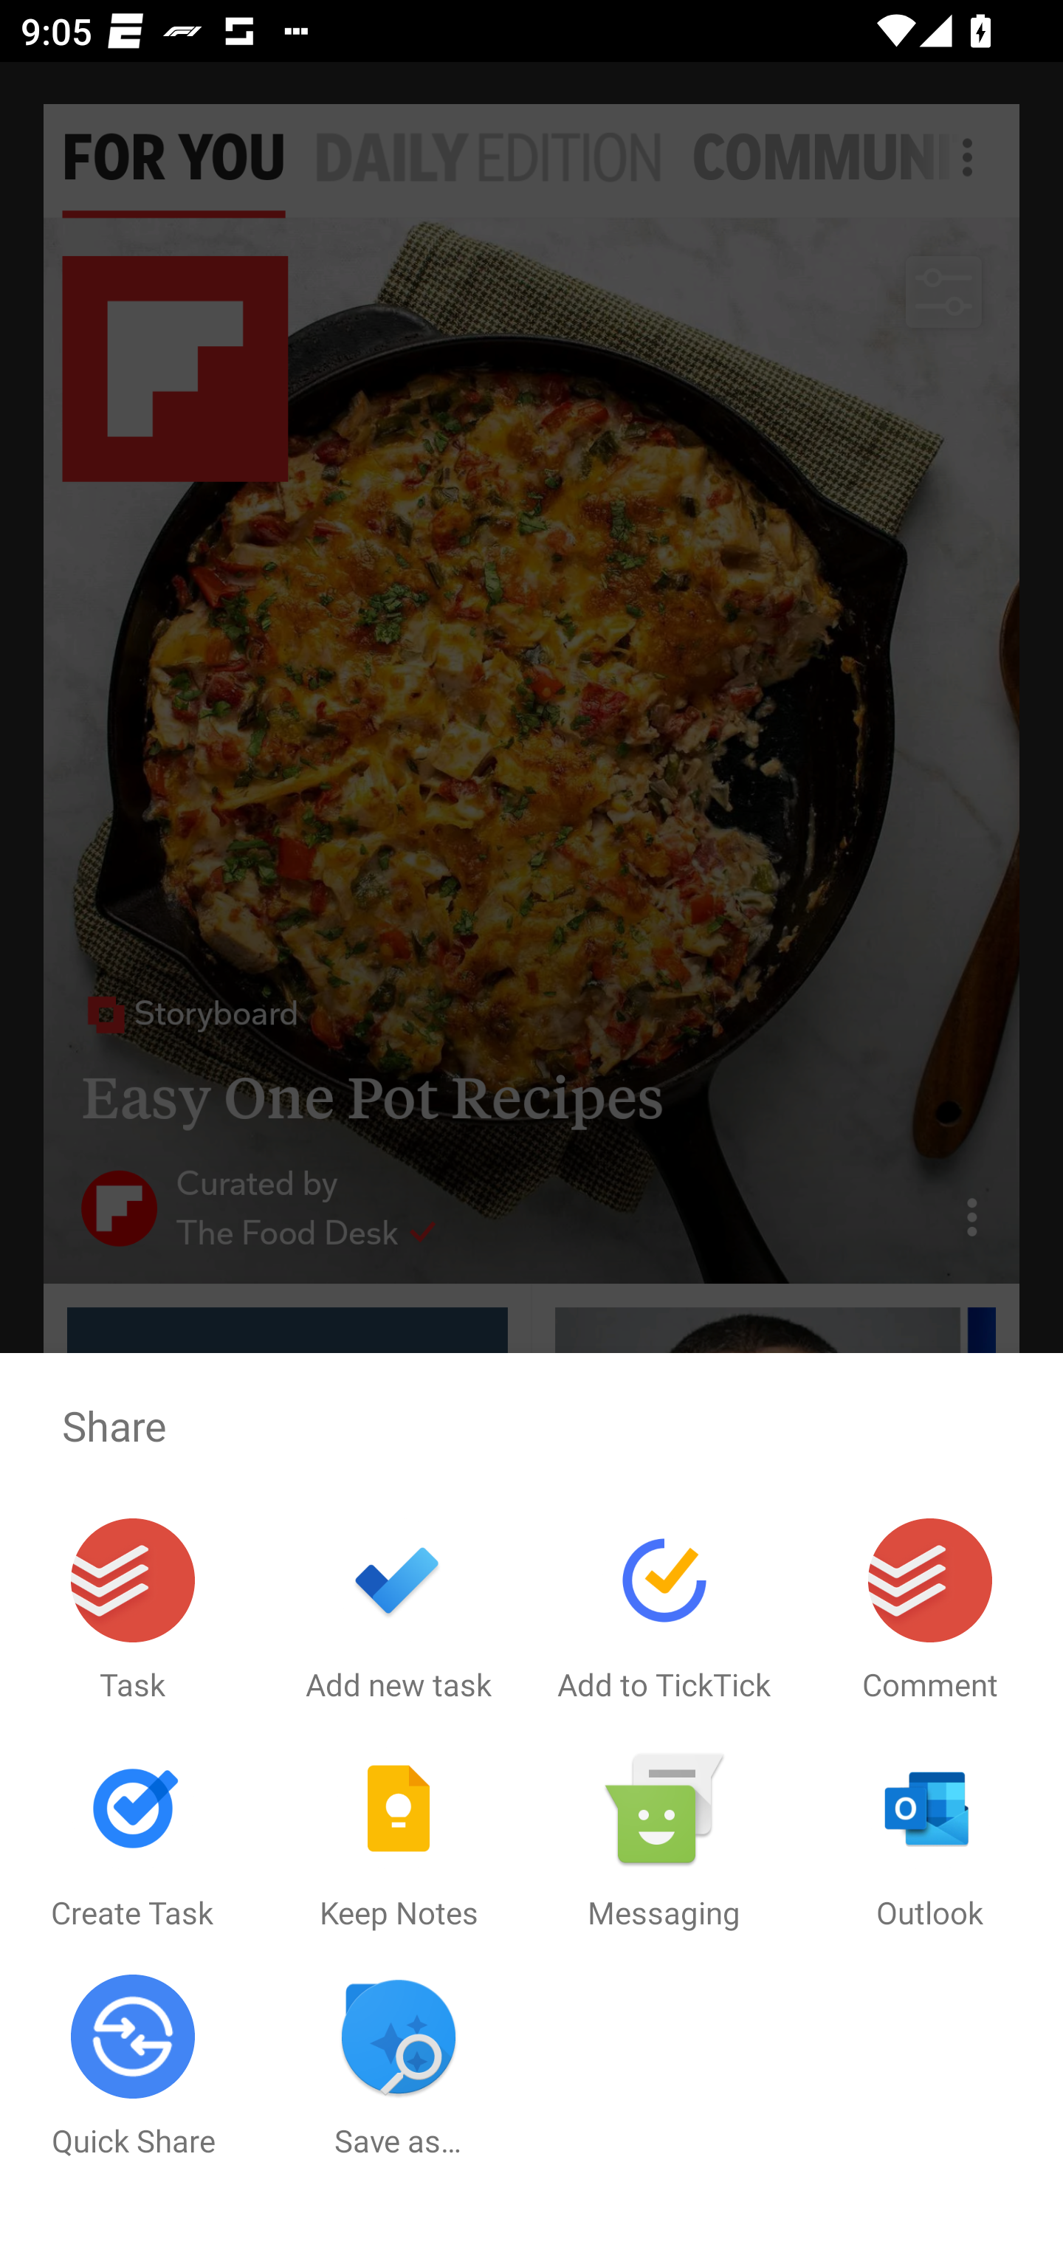 The image size is (1063, 2244). Describe the element at coordinates (133, 2067) in the screenshot. I see `Quick Share` at that location.